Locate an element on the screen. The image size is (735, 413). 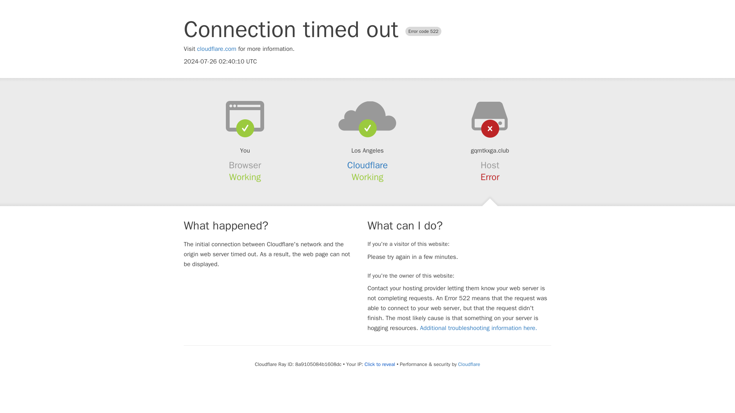
cloudflare.com is located at coordinates (217, 49).